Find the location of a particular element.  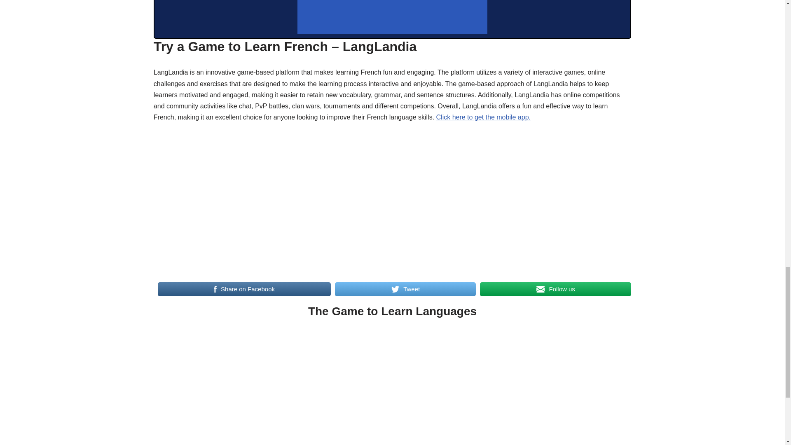

Click here to get the mobile app. is located at coordinates (484, 117).